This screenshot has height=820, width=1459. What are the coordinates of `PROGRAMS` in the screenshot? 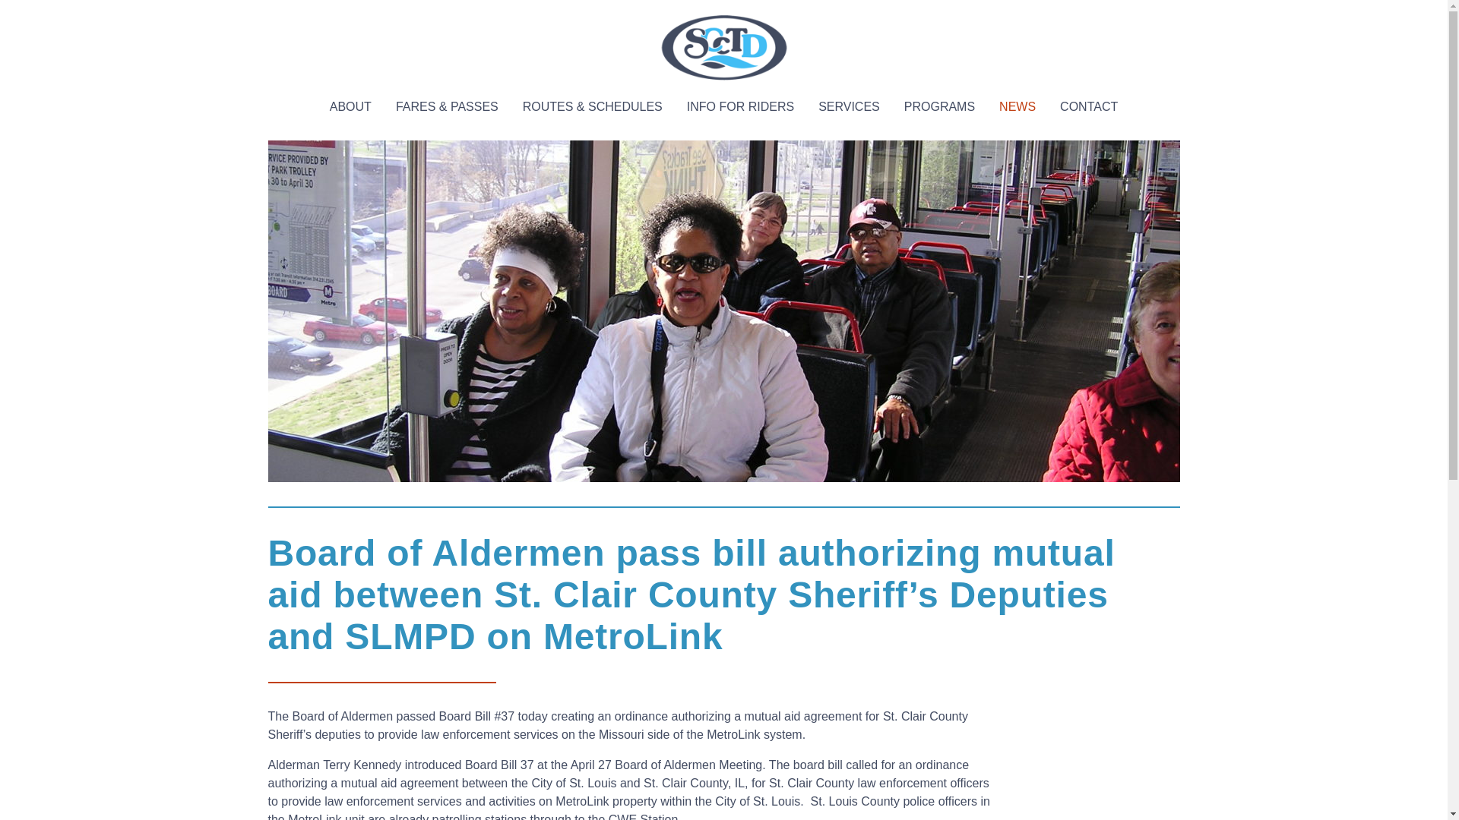 It's located at (939, 106).